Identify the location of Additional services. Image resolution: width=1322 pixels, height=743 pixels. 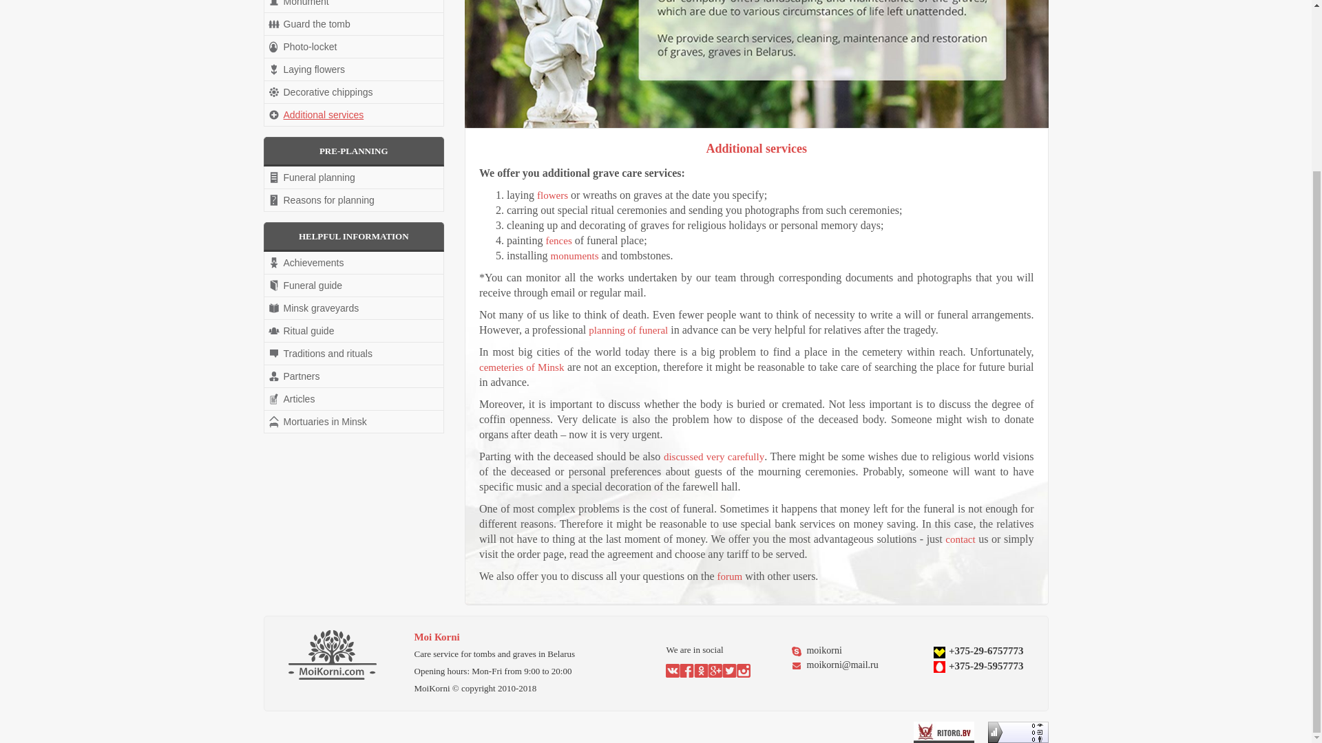
(354, 114).